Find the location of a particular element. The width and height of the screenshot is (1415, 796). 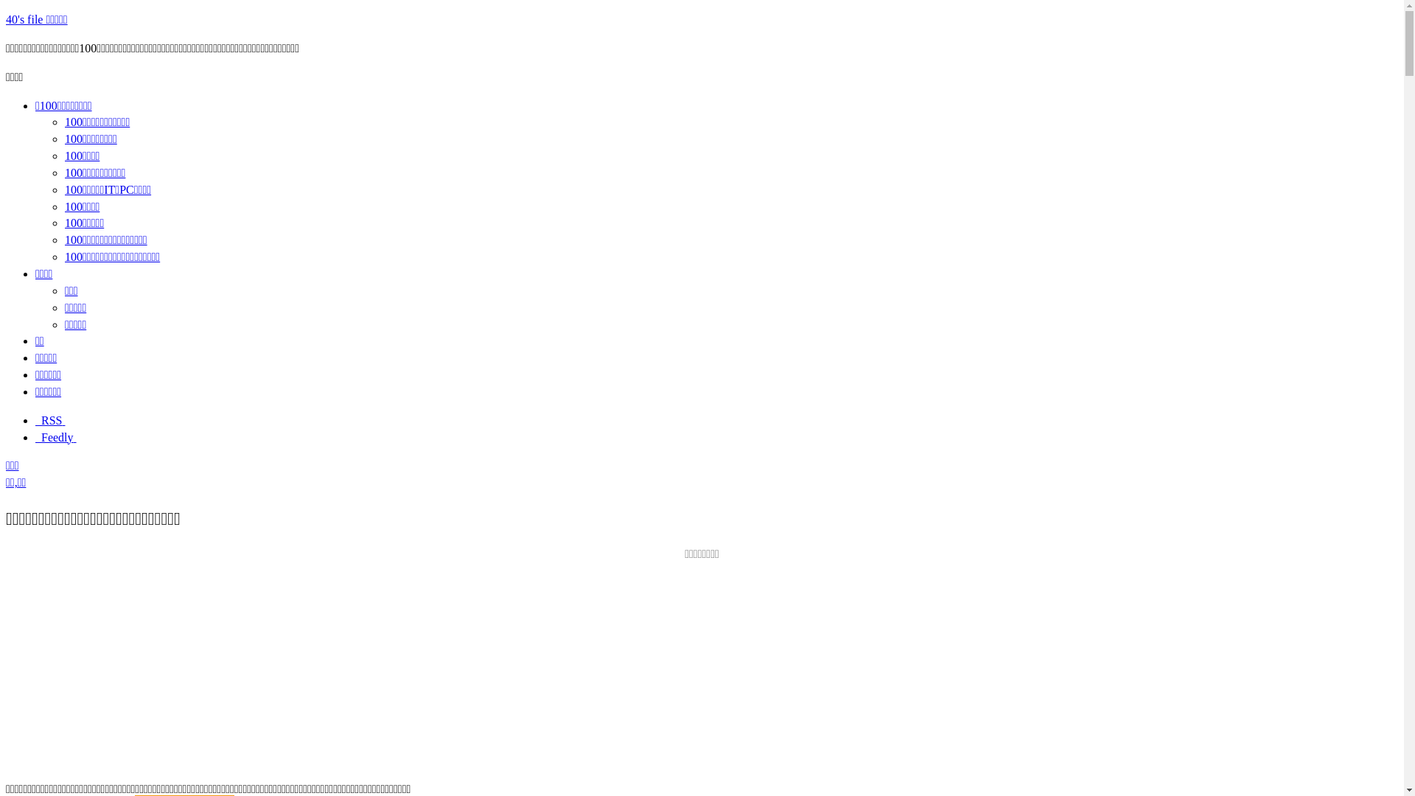

Advertisement is located at coordinates (702, 666).